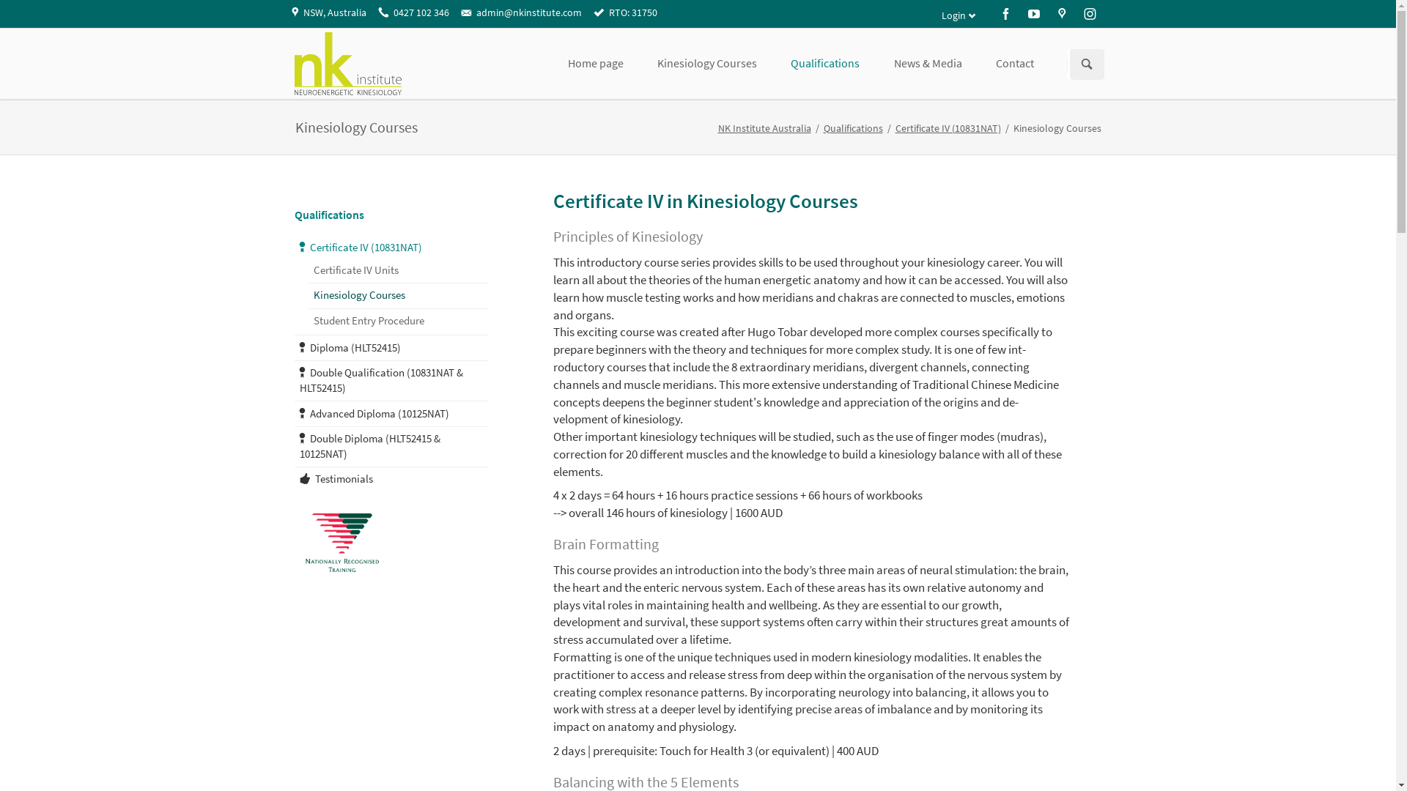 This screenshot has height=791, width=1407. Describe the element at coordinates (853, 128) in the screenshot. I see `Qualifications` at that location.